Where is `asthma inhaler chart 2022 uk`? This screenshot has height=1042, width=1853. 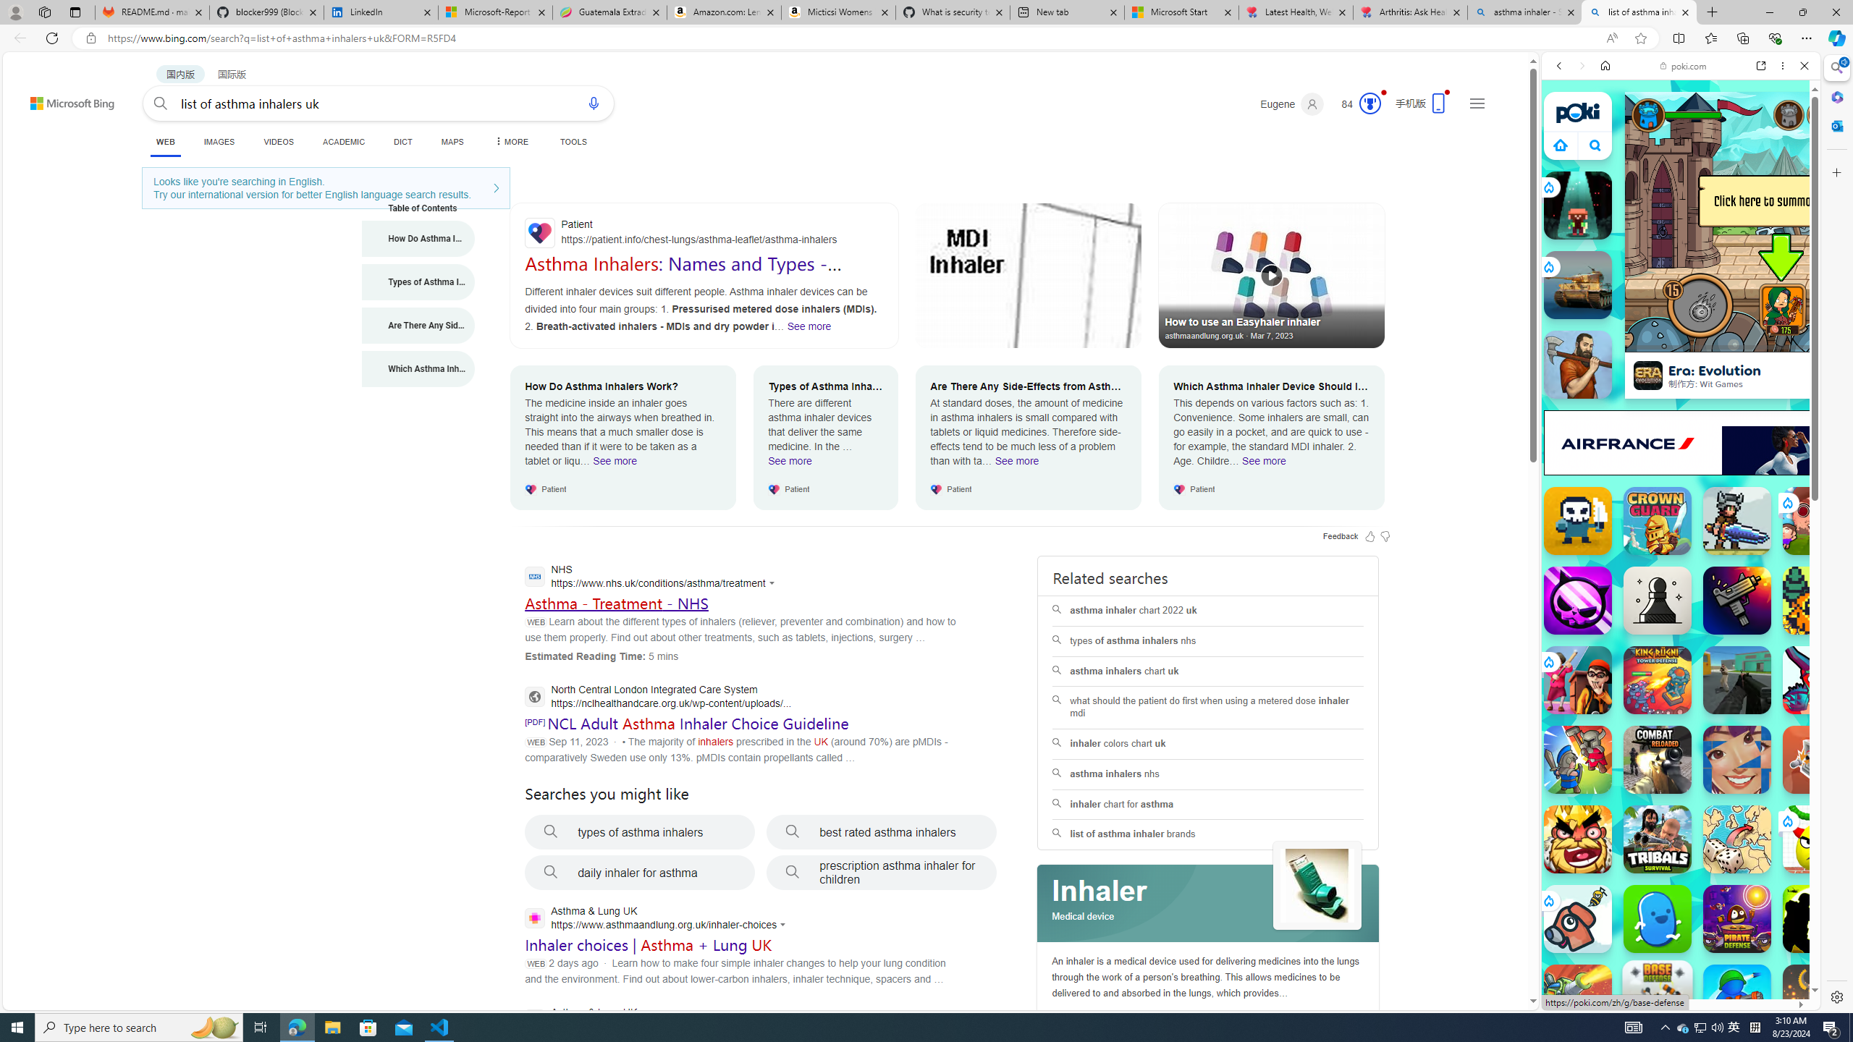
asthma inhaler chart 2022 uk is located at coordinates (1207, 611).